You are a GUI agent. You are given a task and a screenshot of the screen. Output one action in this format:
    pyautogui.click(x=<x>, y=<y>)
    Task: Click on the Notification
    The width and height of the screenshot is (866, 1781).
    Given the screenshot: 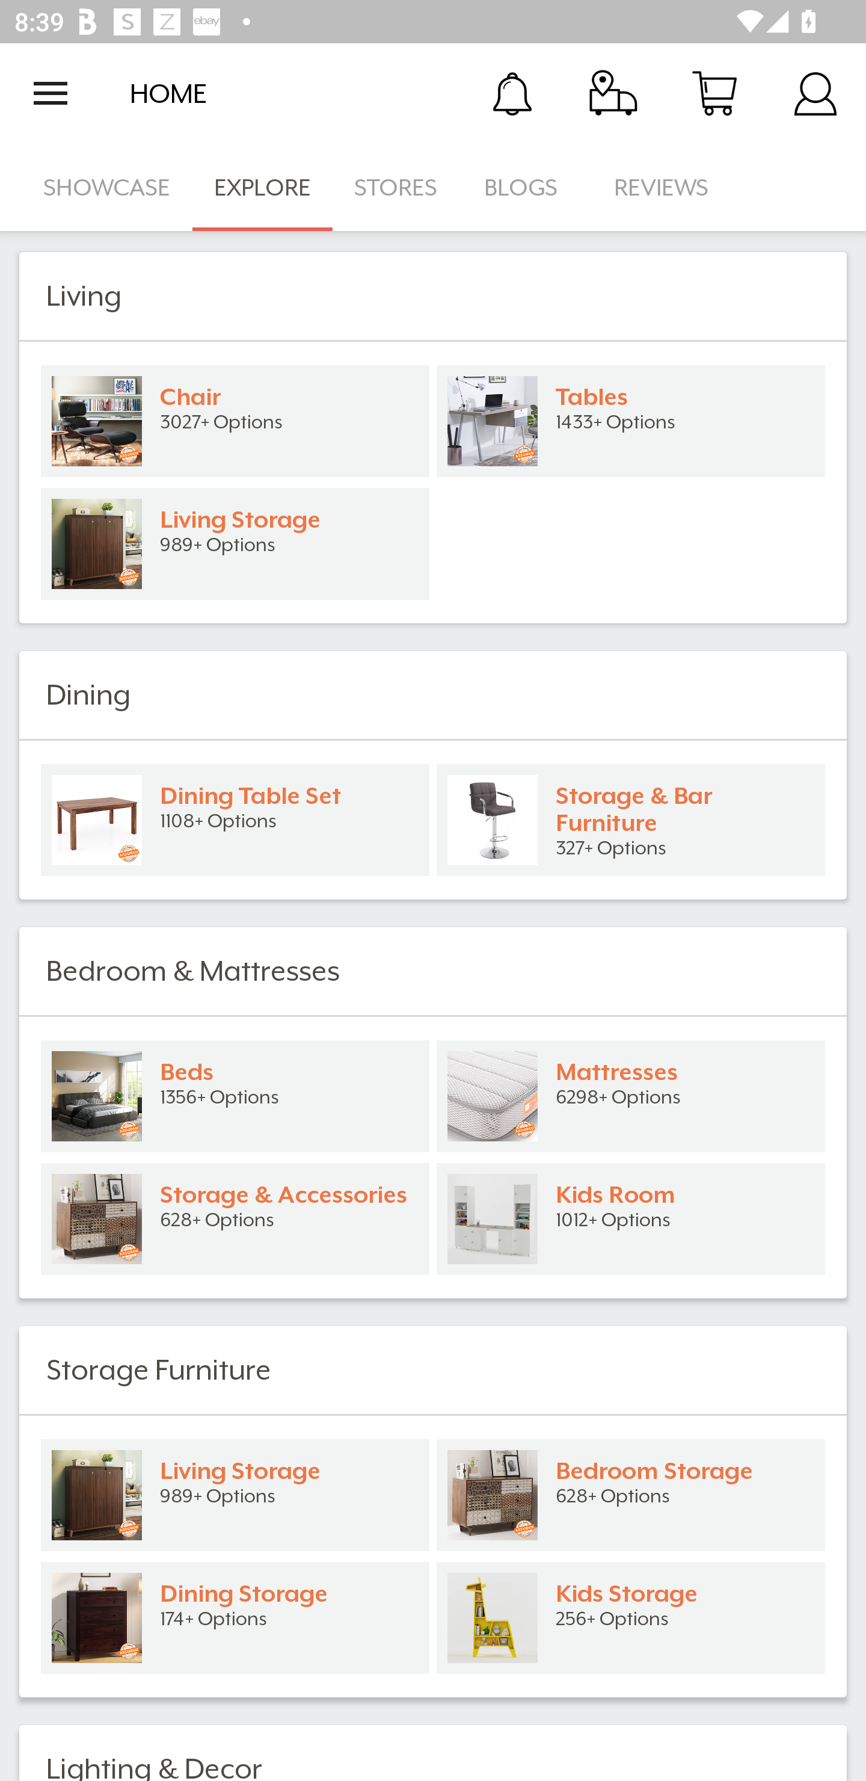 What is the action you would take?
    pyautogui.click(x=512, y=93)
    